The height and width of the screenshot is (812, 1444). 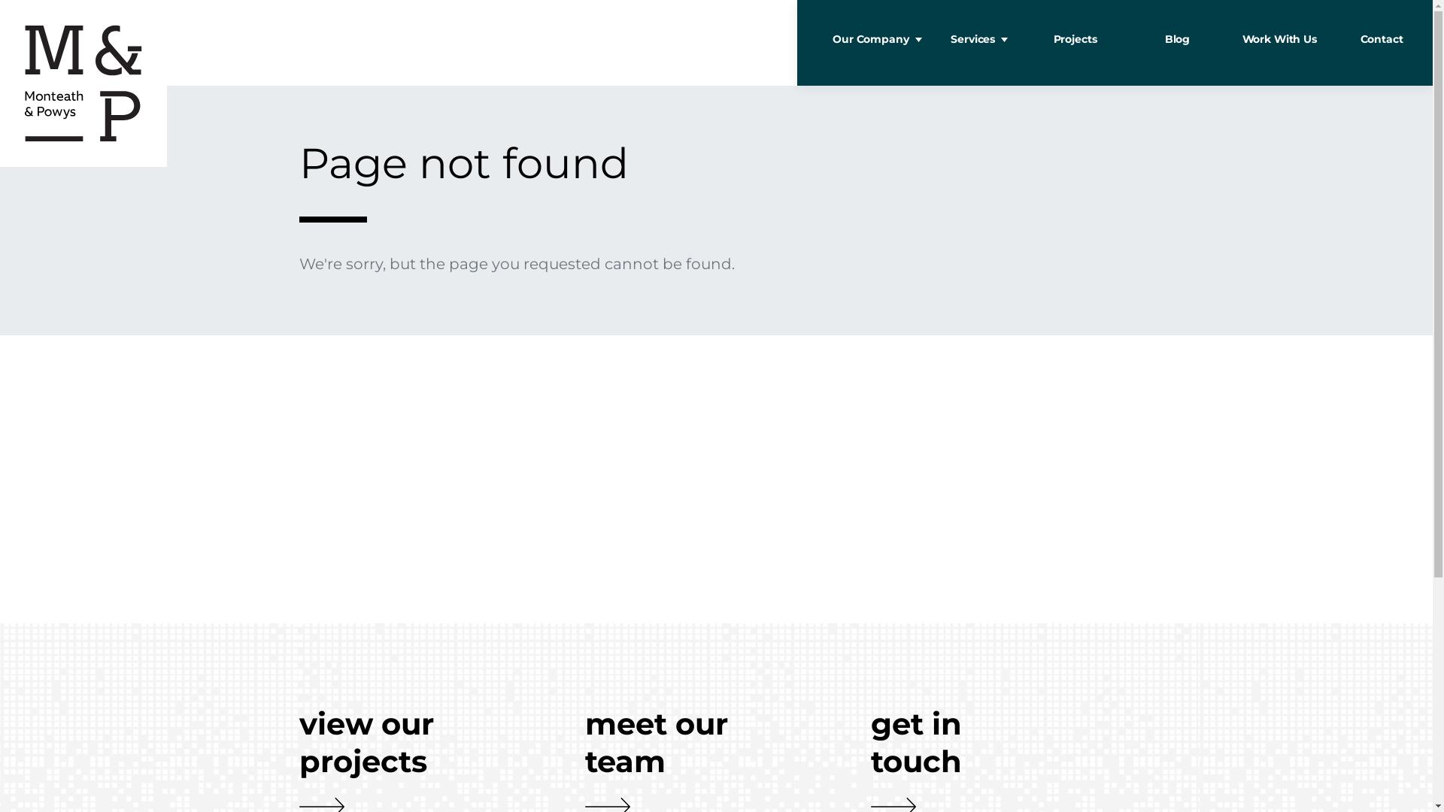 What do you see at coordinates (1177, 43) in the screenshot?
I see `Blog` at bounding box center [1177, 43].